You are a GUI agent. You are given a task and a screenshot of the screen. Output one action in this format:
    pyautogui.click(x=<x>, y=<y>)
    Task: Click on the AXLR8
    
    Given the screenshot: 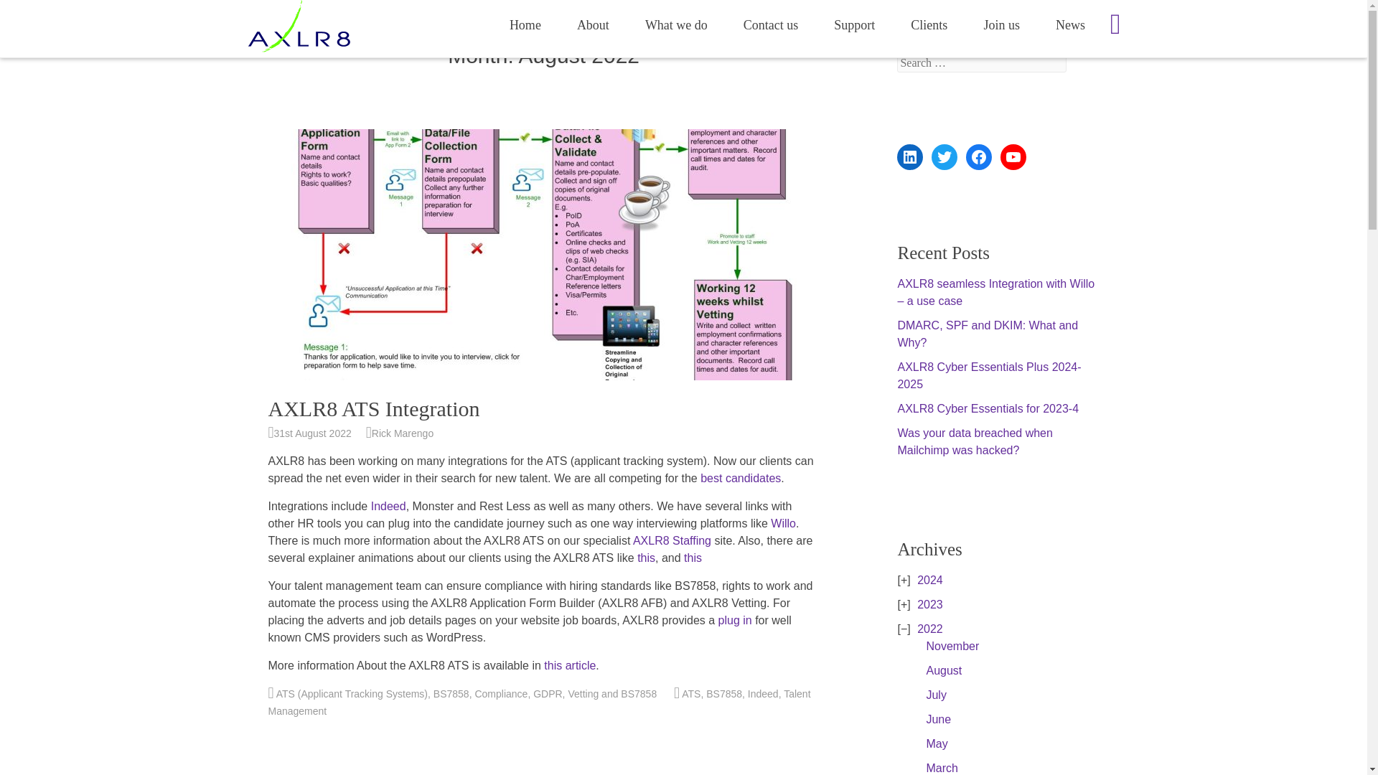 What is the action you would take?
    pyautogui.click(x=406, y=19)
    